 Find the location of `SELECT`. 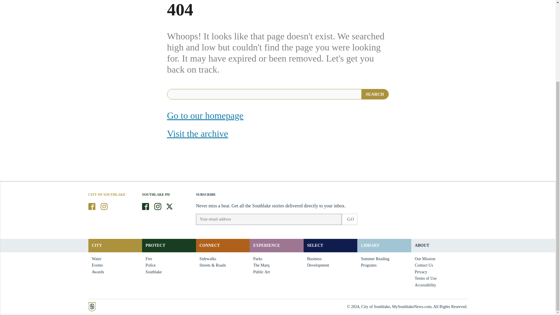

SELECT is located at coordinates (315, 245).